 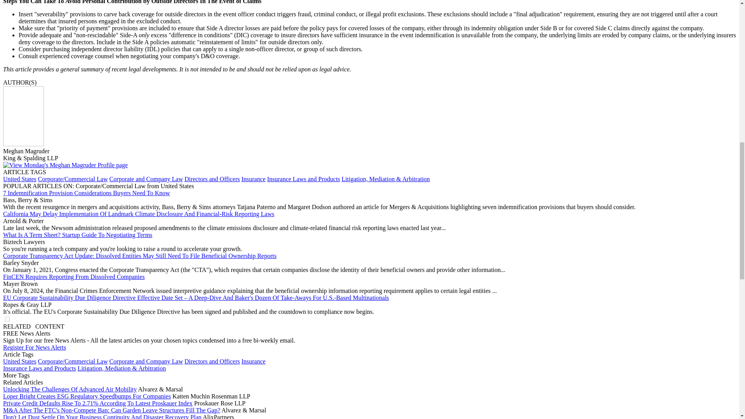 I want to click on Page tools slideout, so click(x=33, y=326).